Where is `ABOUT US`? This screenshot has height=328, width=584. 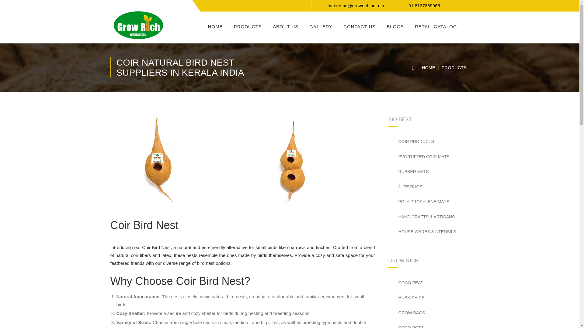 ABOUT US is located at coordinates (286, 24).